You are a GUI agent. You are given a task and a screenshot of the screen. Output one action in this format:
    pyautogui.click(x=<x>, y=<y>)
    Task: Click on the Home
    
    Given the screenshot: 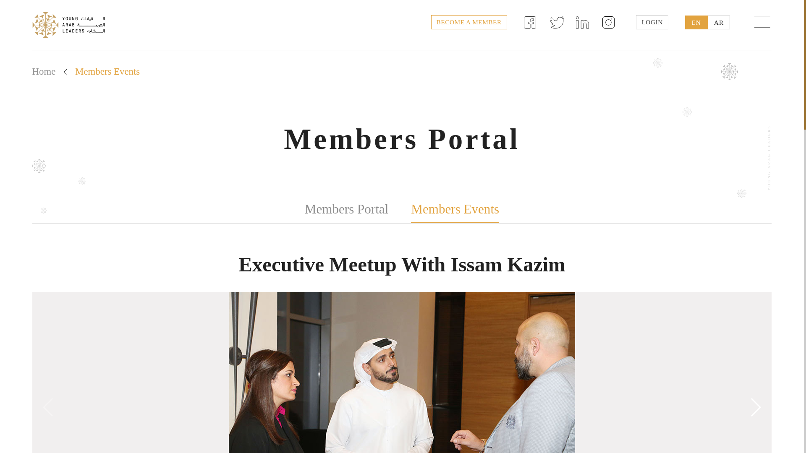 What is the action you would take?
    pyautogui.click(x=44, y=71)
    